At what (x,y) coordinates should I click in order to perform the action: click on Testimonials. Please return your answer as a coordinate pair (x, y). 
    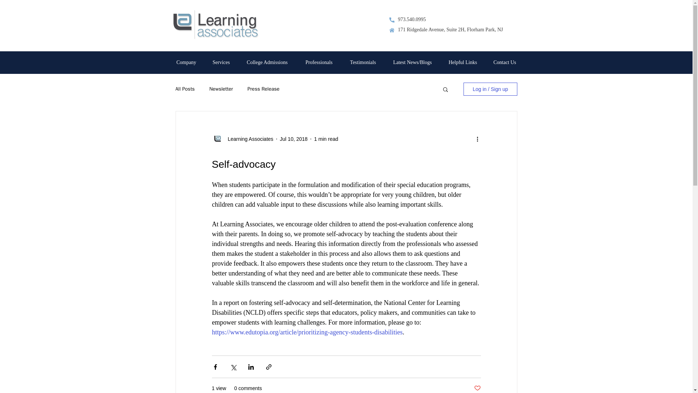
    Looking at the image, I should click on (363, 62).